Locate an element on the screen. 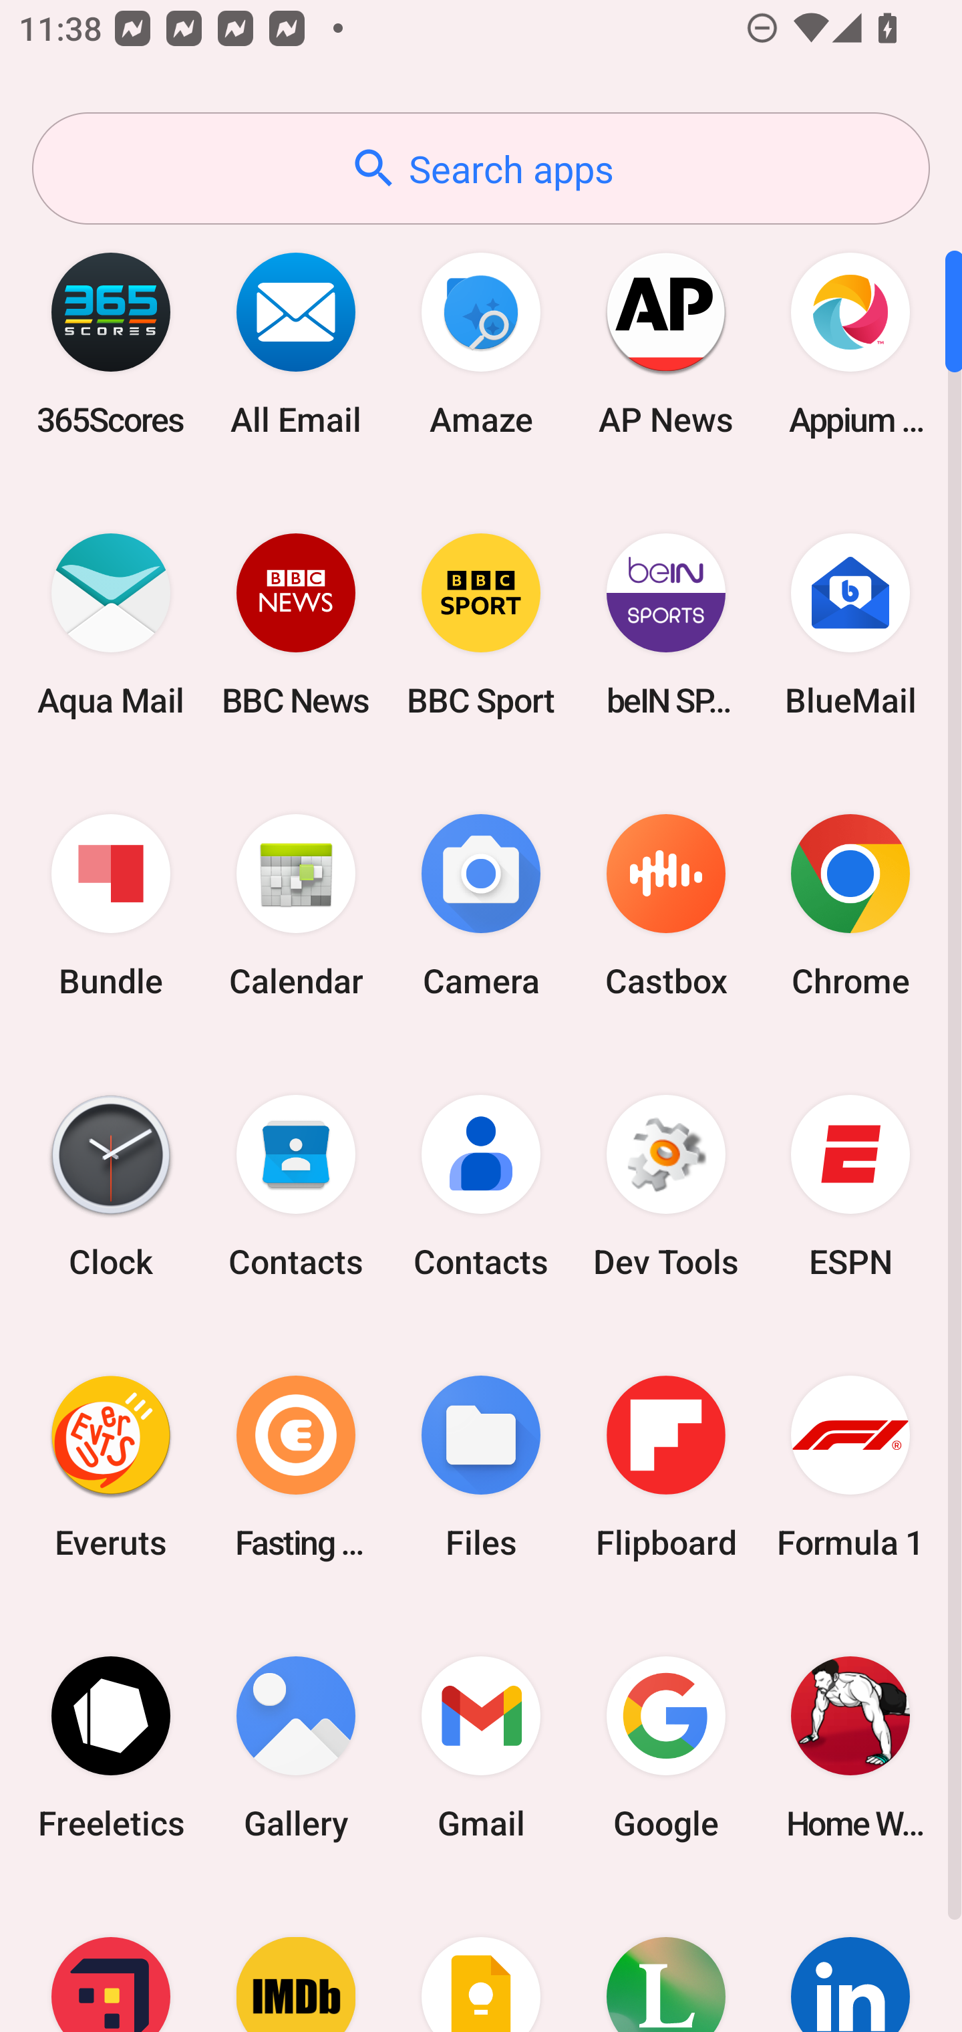 This screenshot has width=962, height=2032. Clock is located at coordinates (111, 1186).